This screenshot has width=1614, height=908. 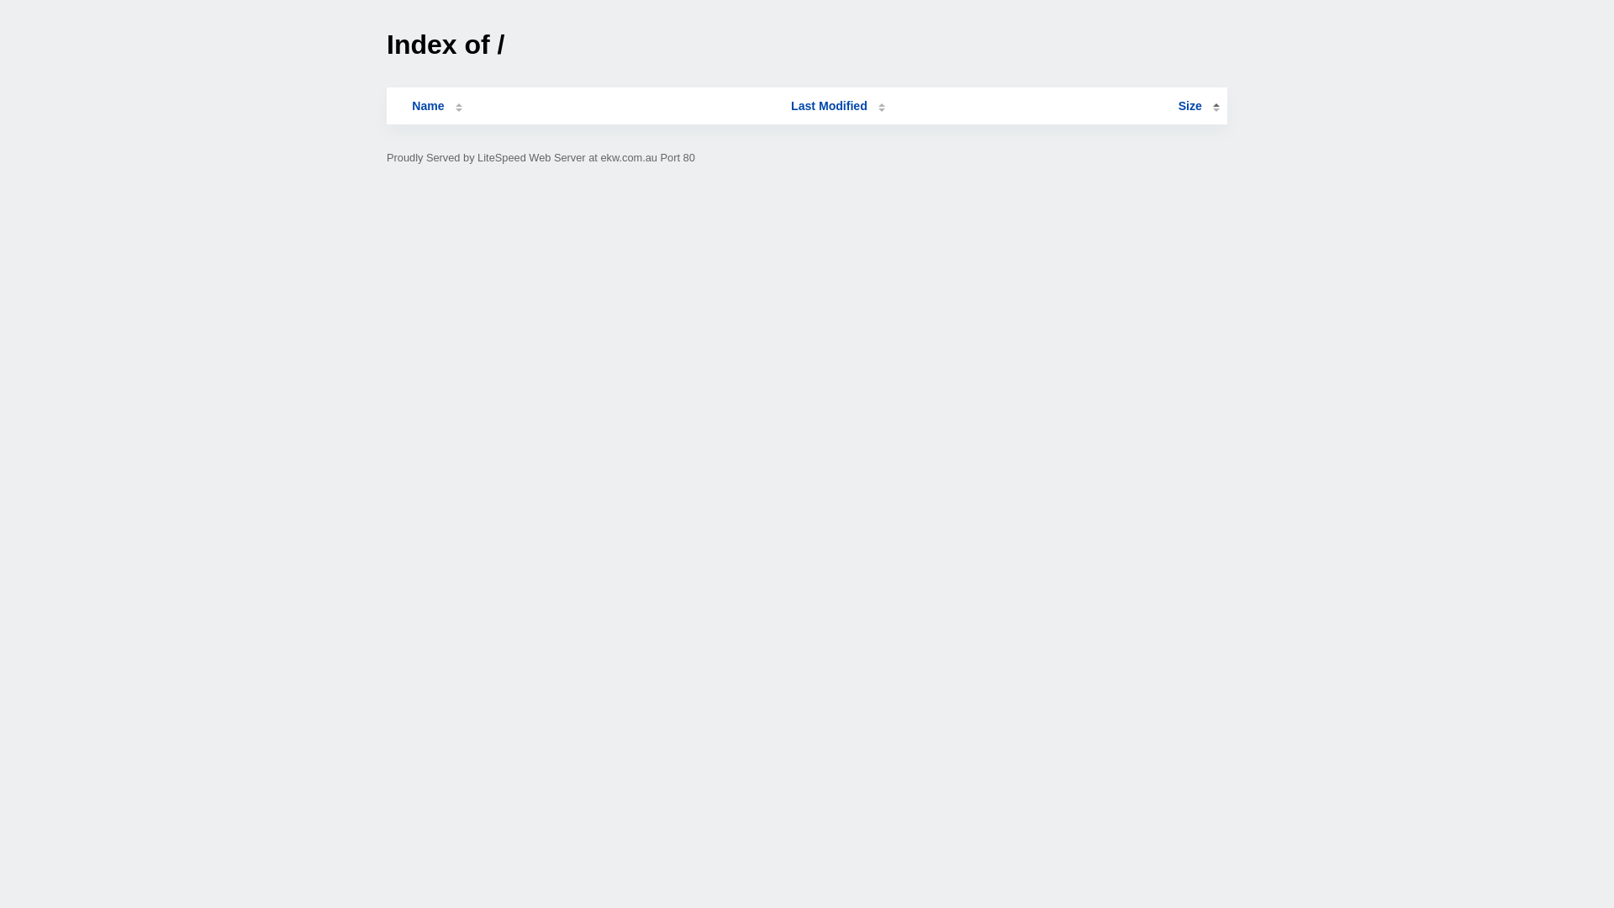 What do you see at coordinates (1199, 106) in the screenshot?
I see `Size` at bounding box center [1199, 106].